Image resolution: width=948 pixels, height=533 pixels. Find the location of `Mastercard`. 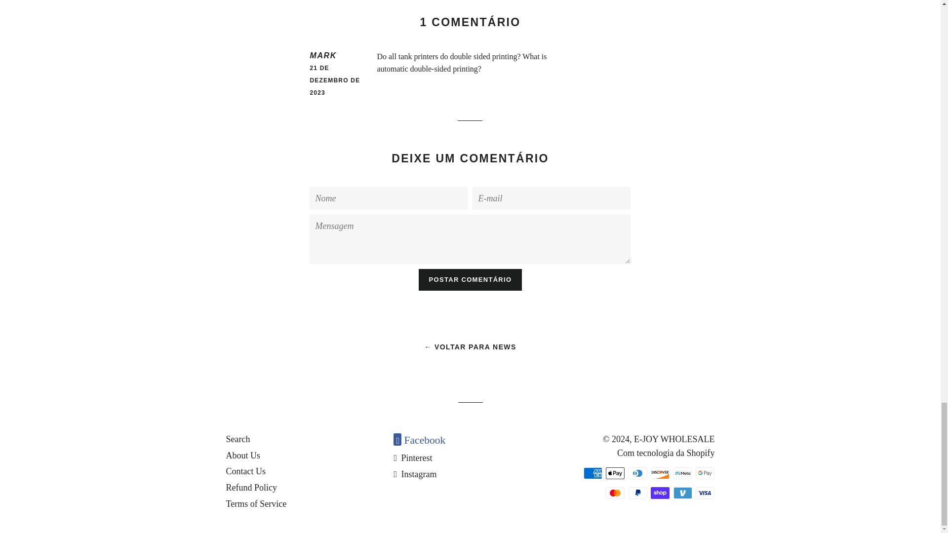

Mastercard is located at coordinates (615, 493).